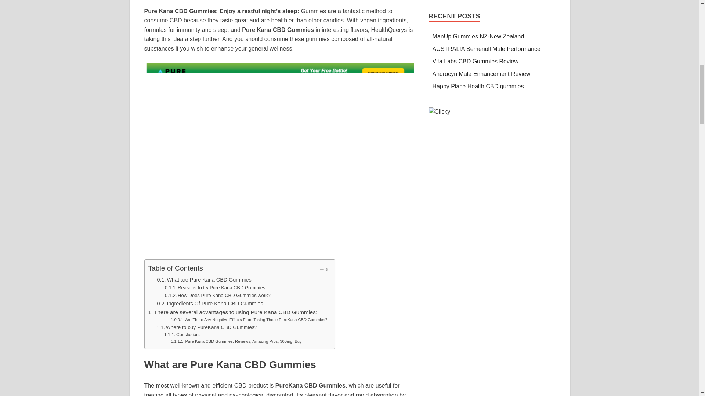  Describe the element at coordinates (218, 296) in the screenshot. I see `How Does Pure Kana CBD Gummies work?` at that location.